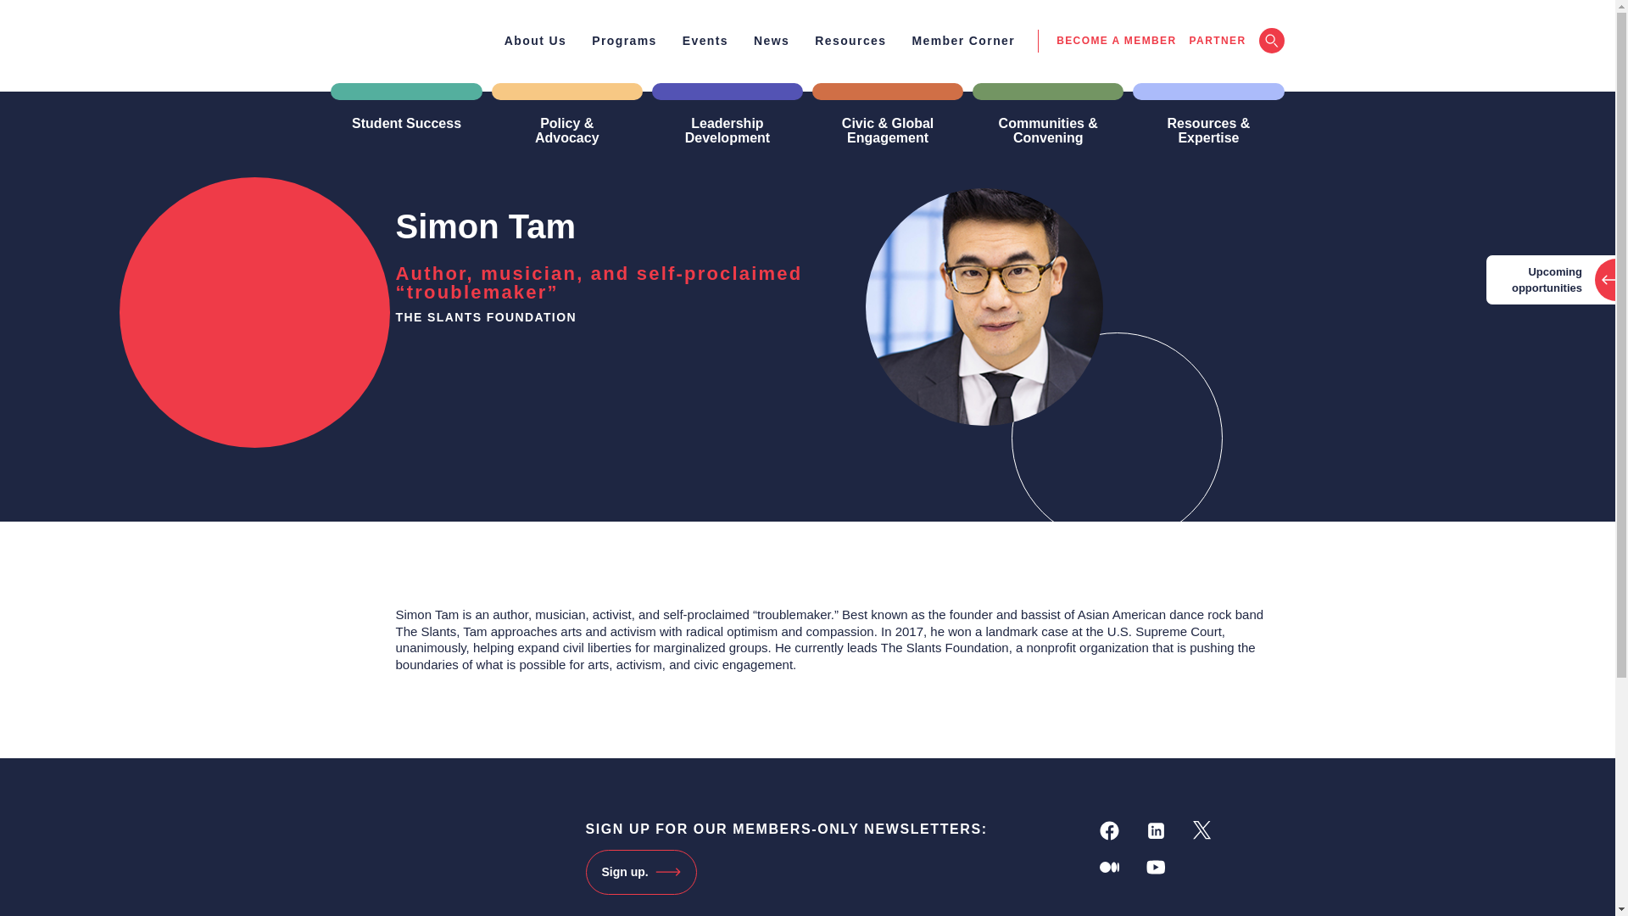 This screenshot has width=1628, height=916. I want to click on About Us, so click(535, 41).